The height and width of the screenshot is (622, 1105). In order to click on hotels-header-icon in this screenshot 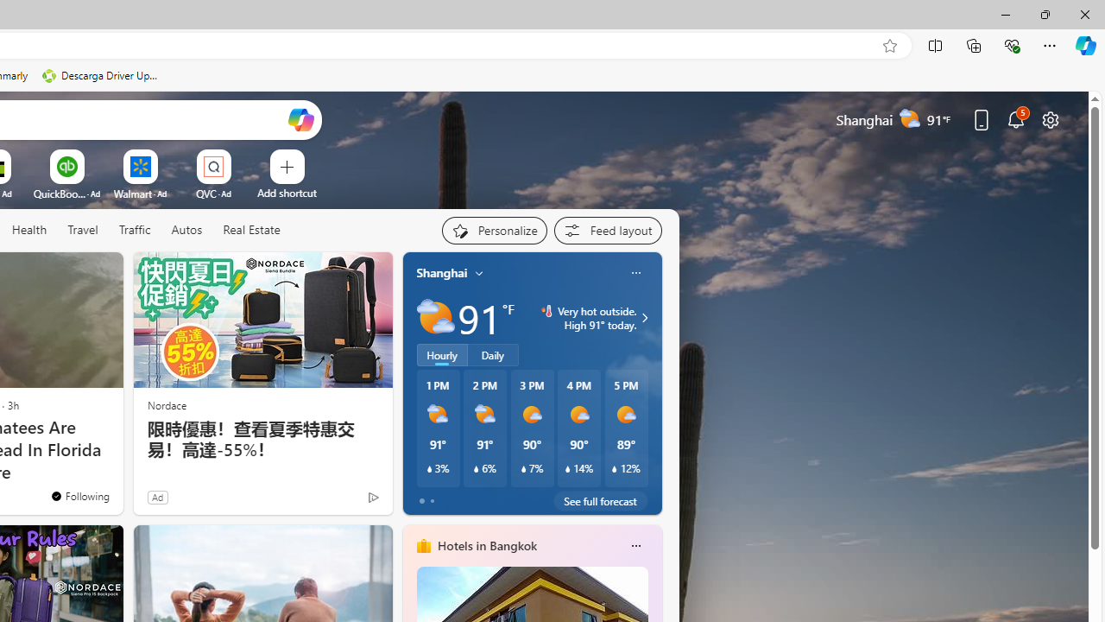, I will do `click(423, 546)`.